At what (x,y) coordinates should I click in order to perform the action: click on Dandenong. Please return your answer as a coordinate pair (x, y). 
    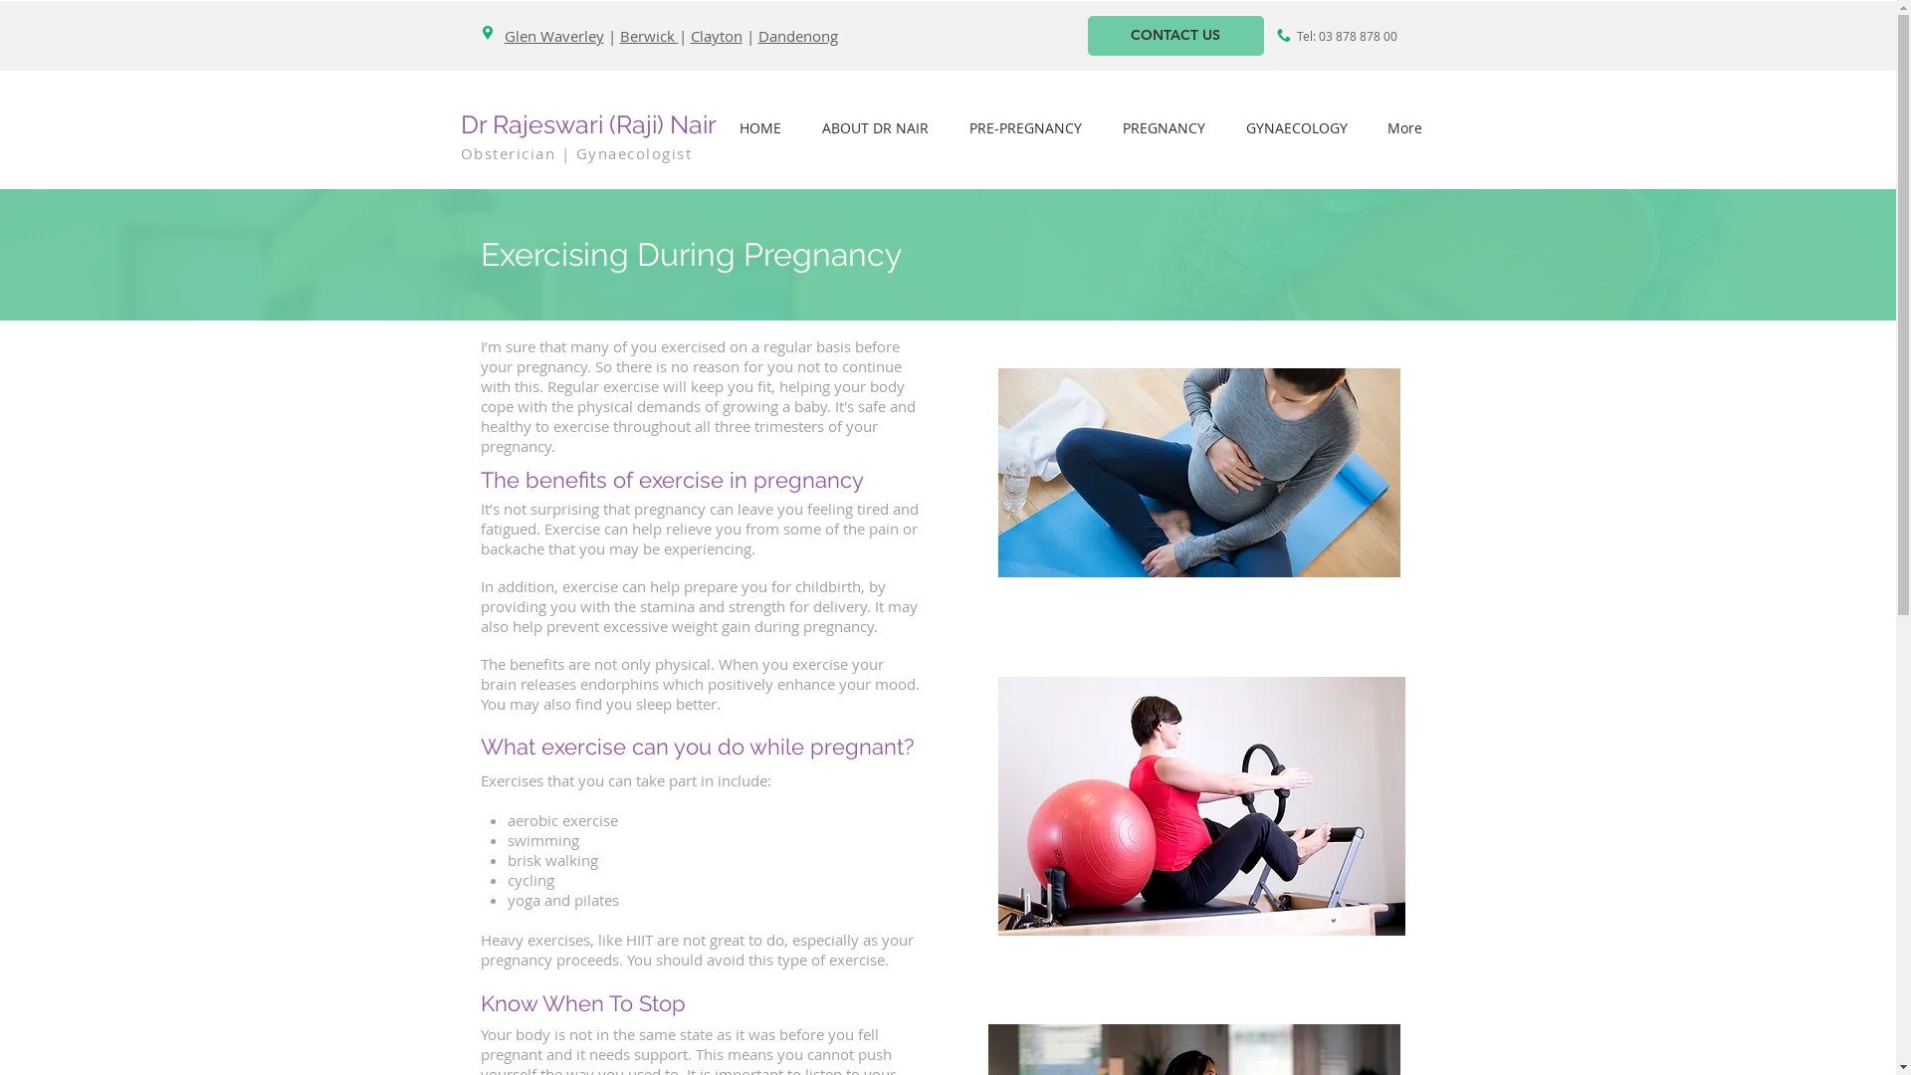
    Looking at the image, I should click on (798, 36).